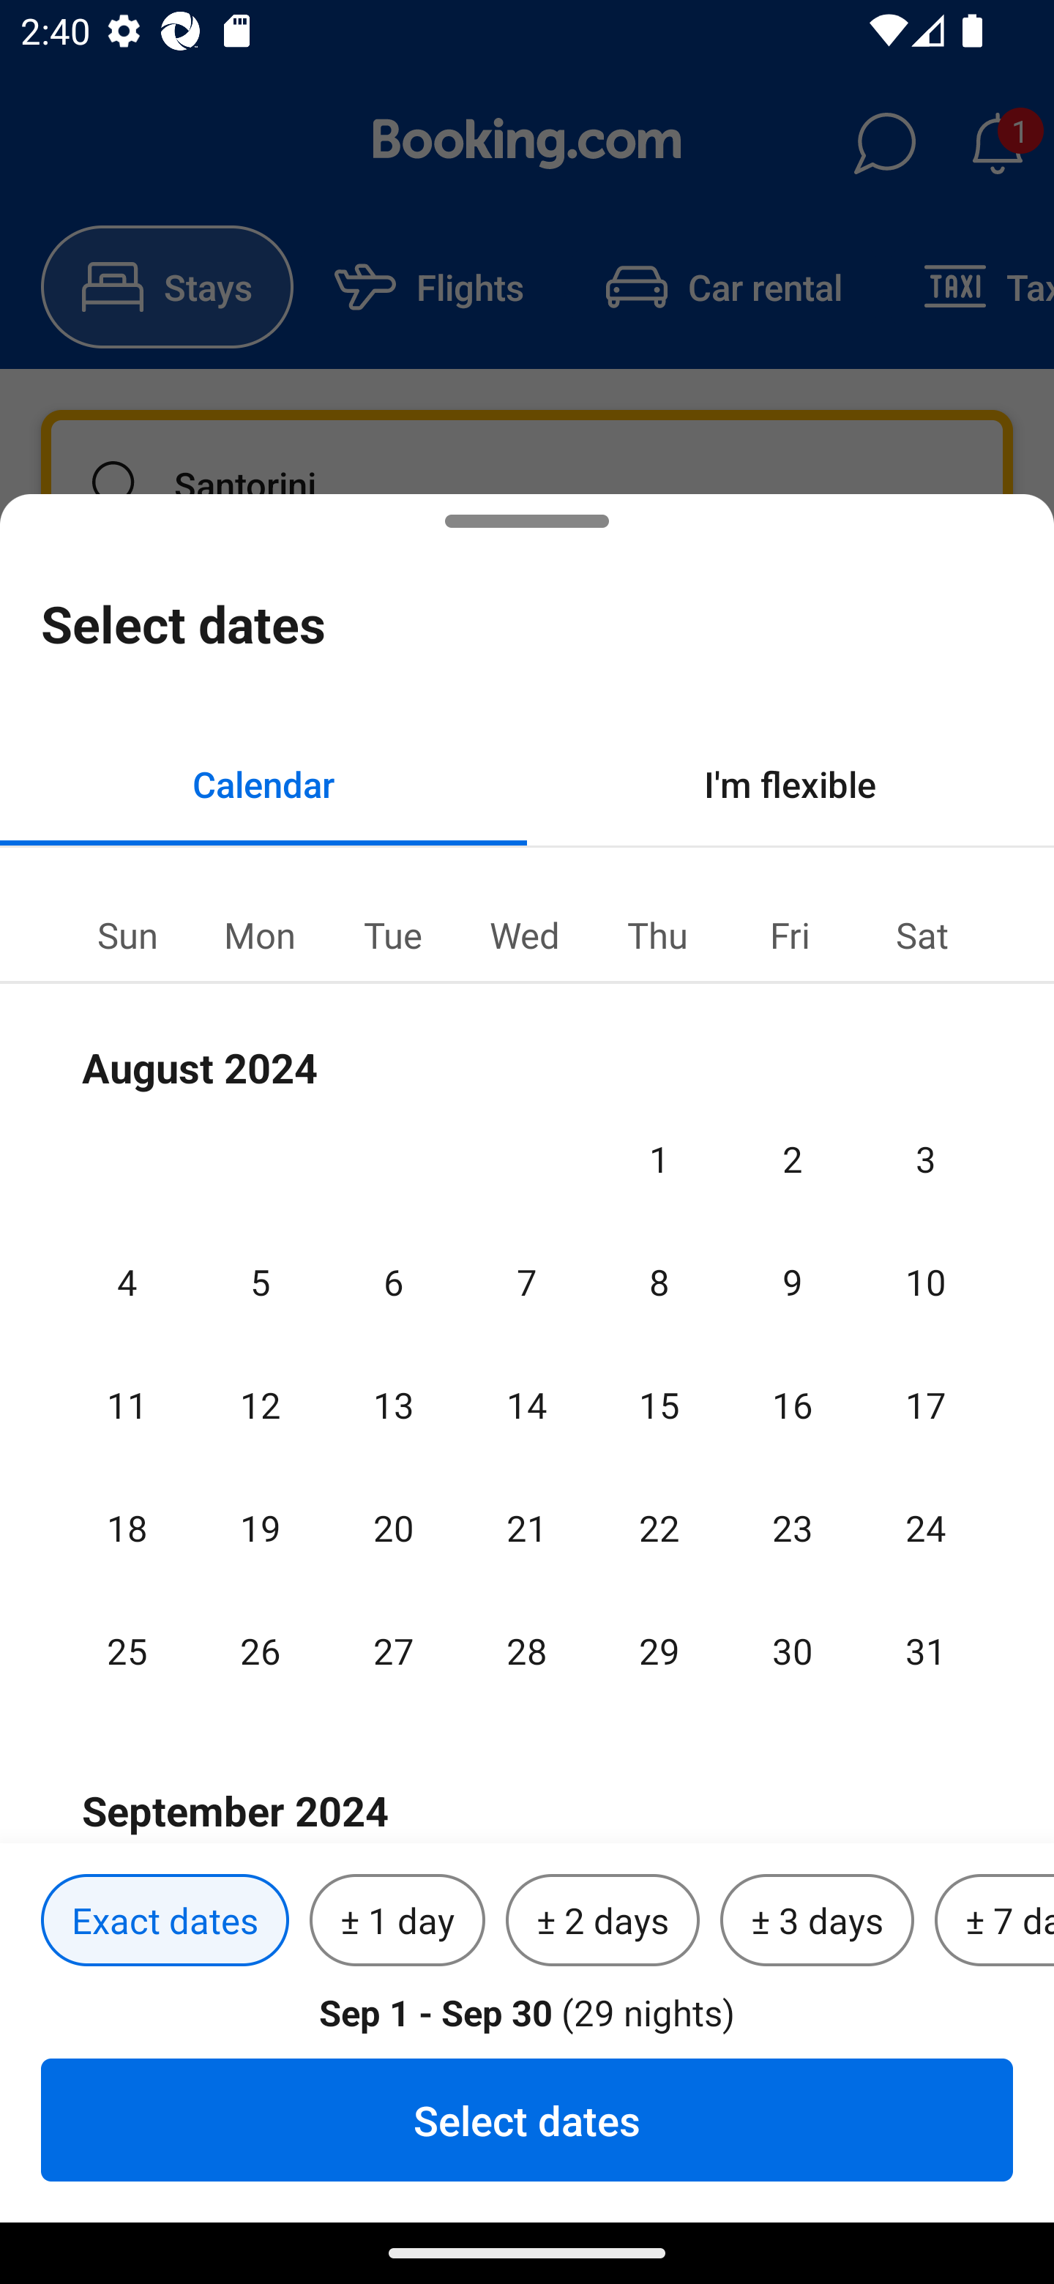  I want to click on ± 1 day, so click(397, 1921).